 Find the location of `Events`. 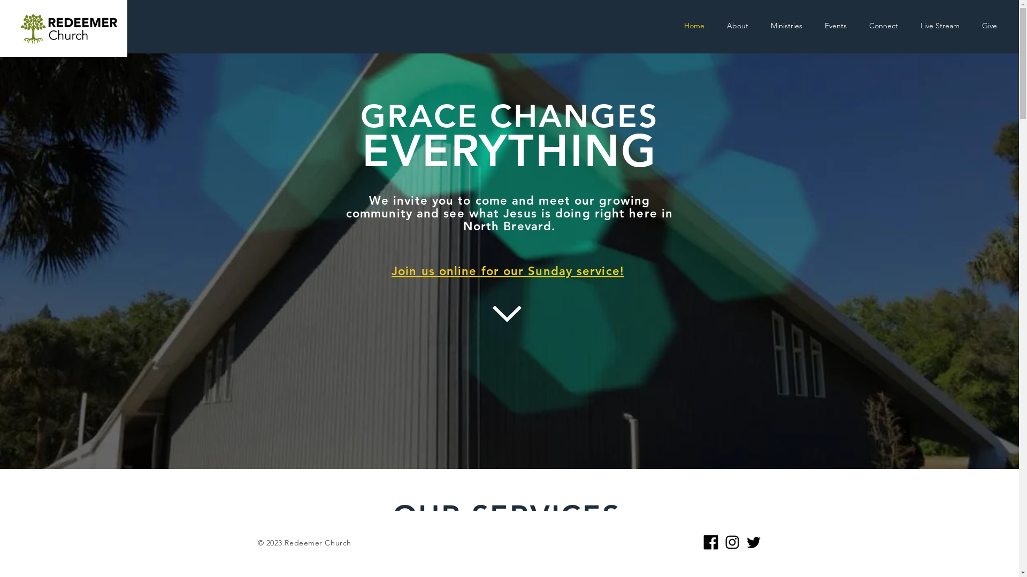

Events is located at coordinates (836, 26).